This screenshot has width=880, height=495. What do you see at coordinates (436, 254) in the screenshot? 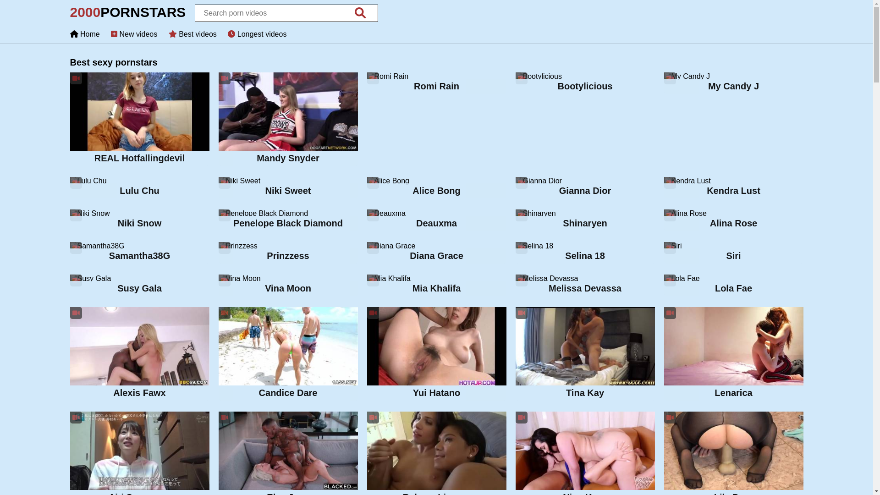
I see `Diana Grace` at bounding box center [436, 254].